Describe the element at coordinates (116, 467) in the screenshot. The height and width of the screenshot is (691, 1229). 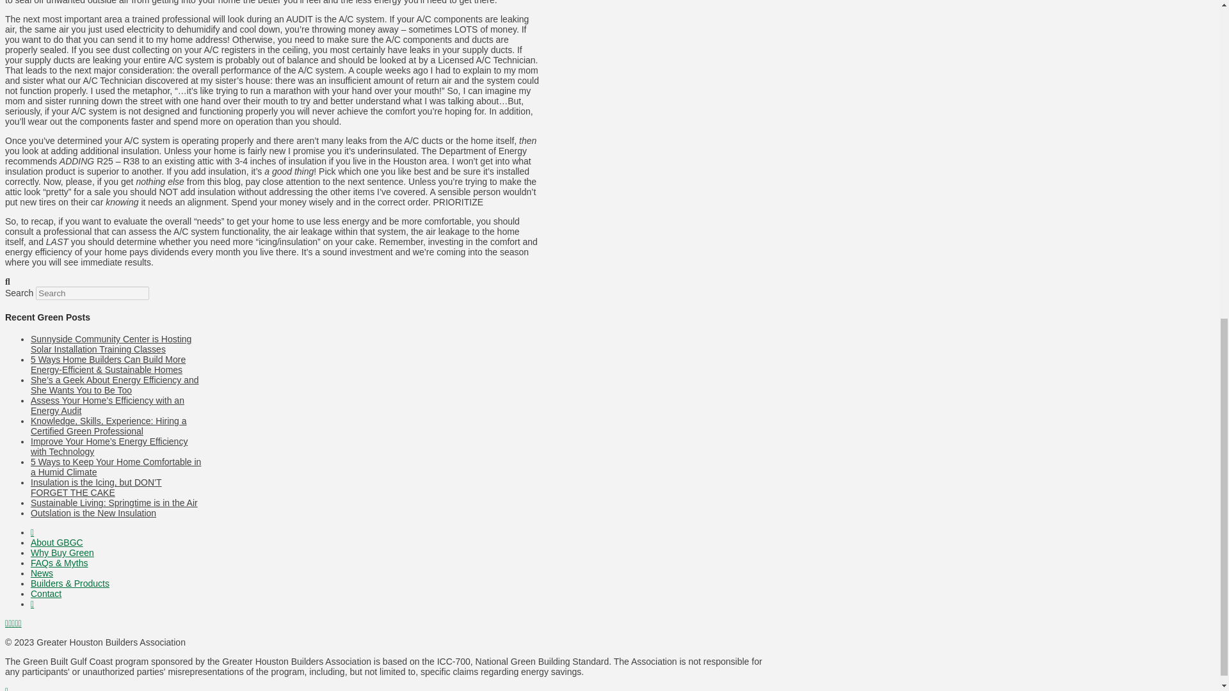
I see `5 Ways to Keep Your Home Comfortable in a Humid Climate` at that location.